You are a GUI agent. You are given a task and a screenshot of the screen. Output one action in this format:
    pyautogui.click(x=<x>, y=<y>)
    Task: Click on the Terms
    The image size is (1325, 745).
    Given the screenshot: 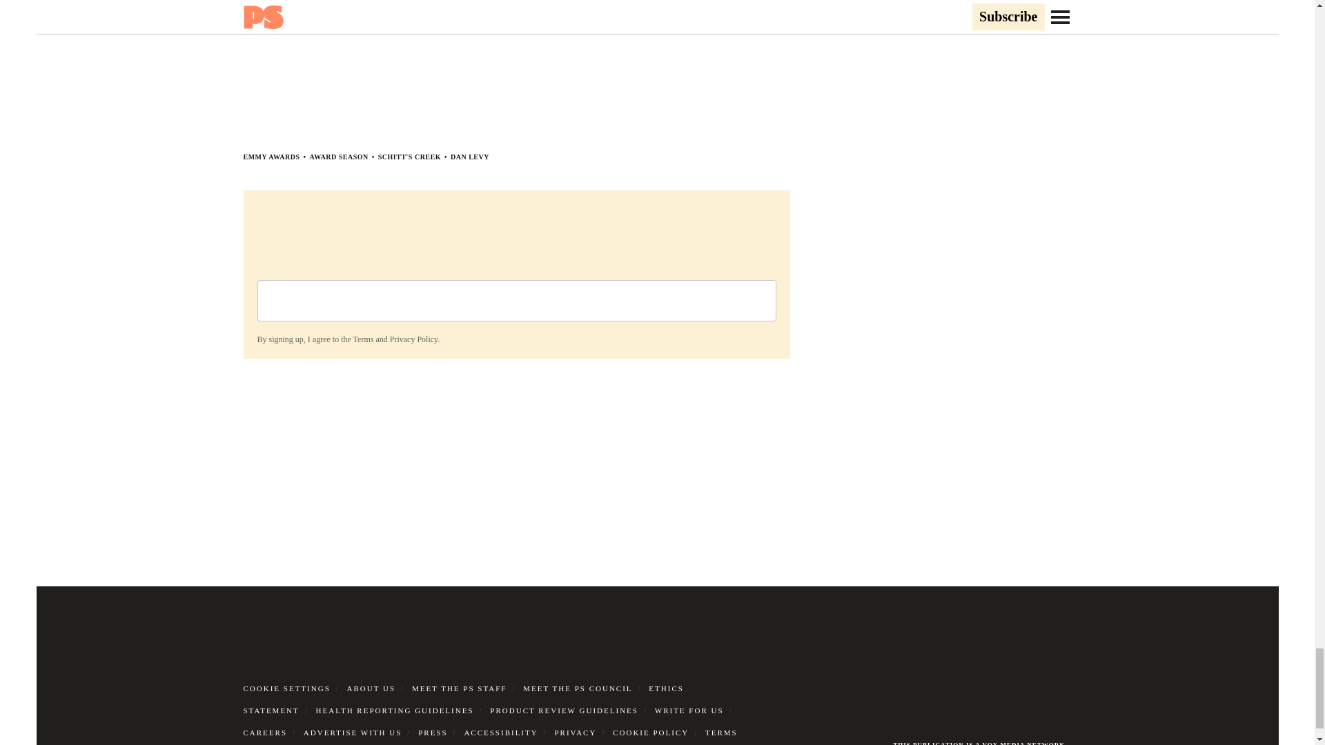 What is the action you would take?
    pyautogui.click(x=363, y=339)
    